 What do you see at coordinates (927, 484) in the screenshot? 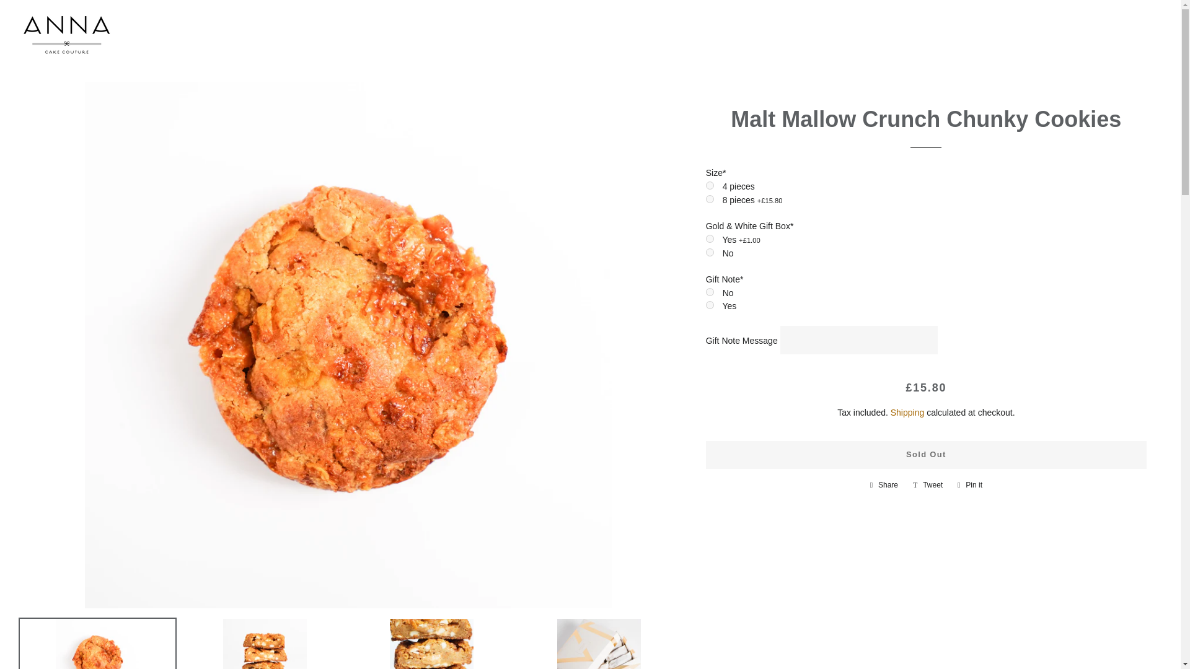
I see `Tweet on Twitter` at bounding box center [927, 484].